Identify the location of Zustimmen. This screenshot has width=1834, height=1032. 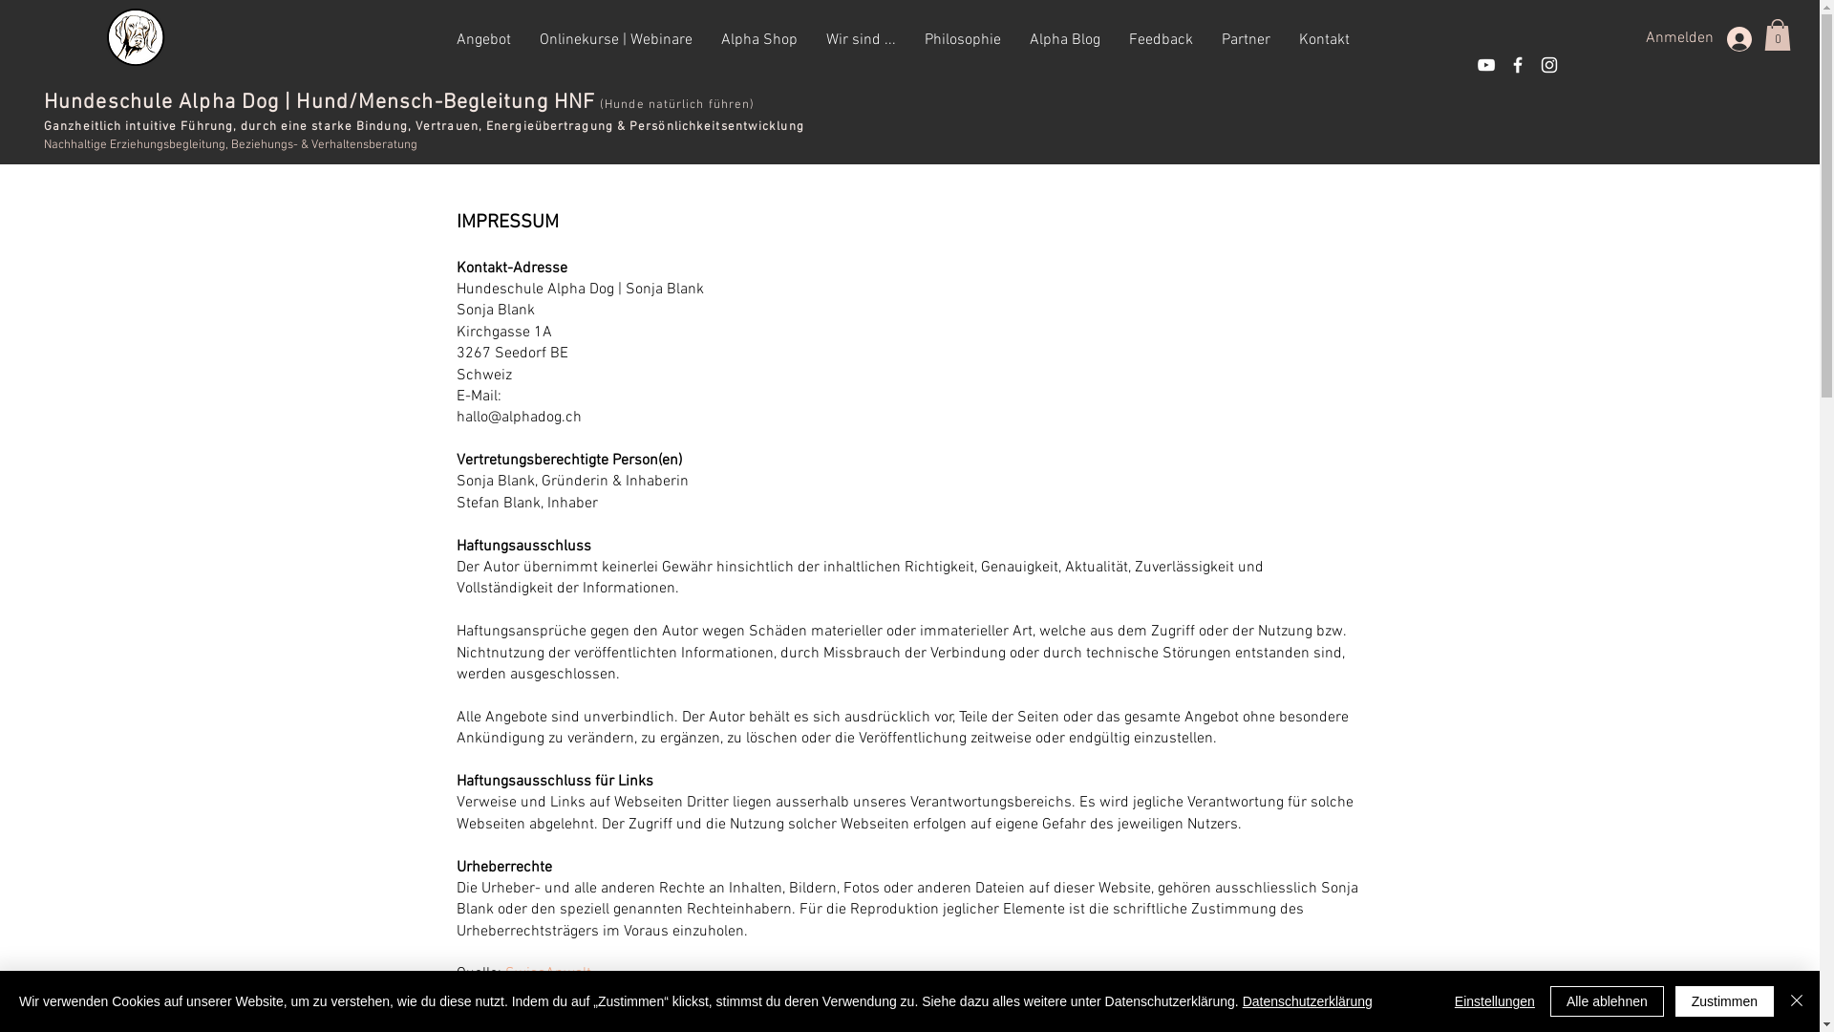
(1725, 1001).